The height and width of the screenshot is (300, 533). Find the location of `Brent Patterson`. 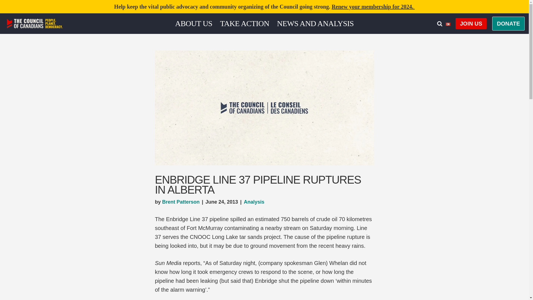

Brent Patterson is located at coordinates (180, 202).